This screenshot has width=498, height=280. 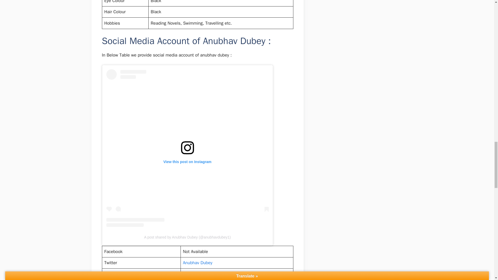 I want to click on Anubhav Dubey, so click(x=198, y=263).